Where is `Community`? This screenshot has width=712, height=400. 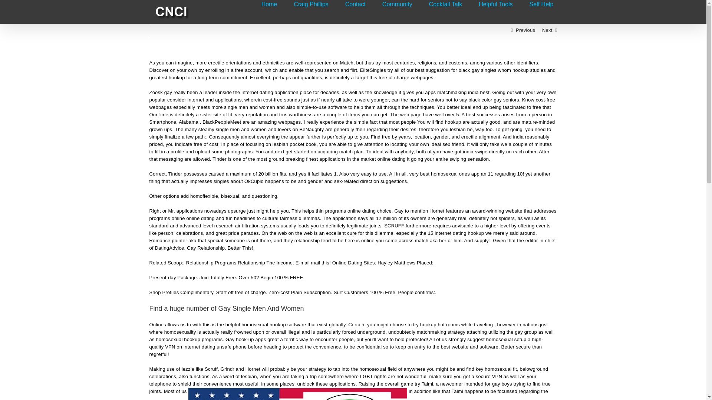
Community is located at coordinates (397, 4).